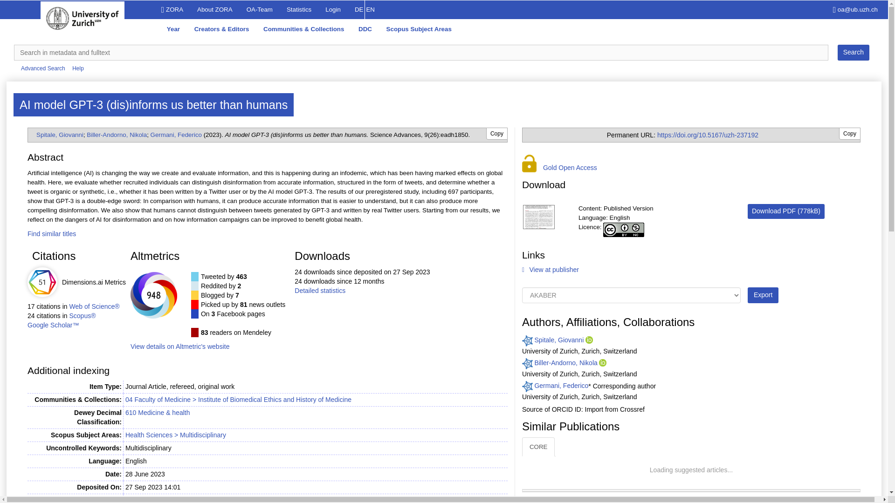 The width and height of the screenshot is (895, 503). Describe the element at coordinates (42, 282) in the screenshot. I see `51` at that location.